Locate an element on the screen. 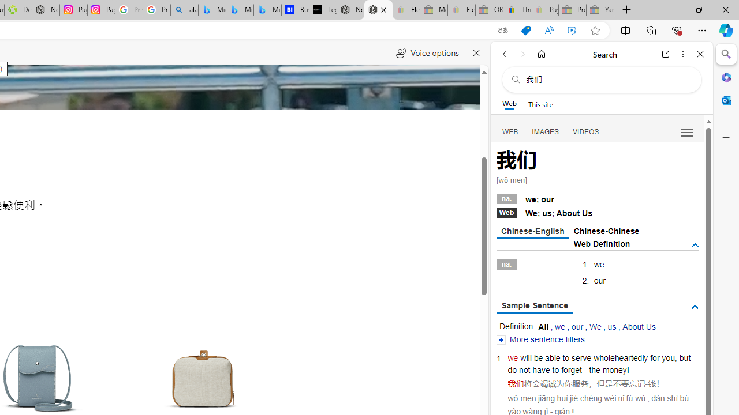 Image resolution: width=739 pixels, height=415 pixels. we is located at coordinates (513, 357).